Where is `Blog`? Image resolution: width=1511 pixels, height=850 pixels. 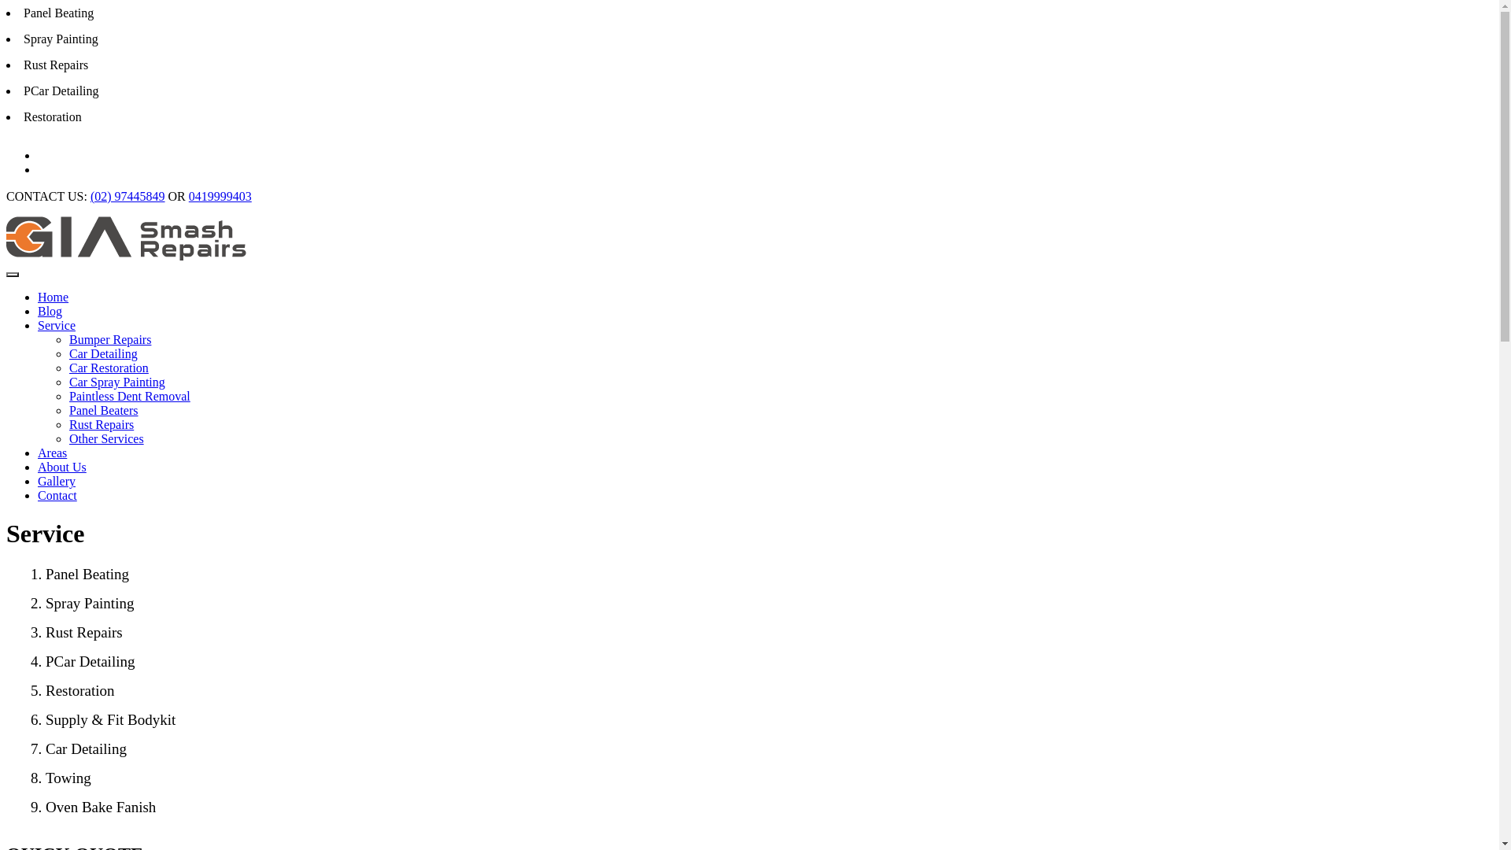
Blog is located at coordinates (50, 312).